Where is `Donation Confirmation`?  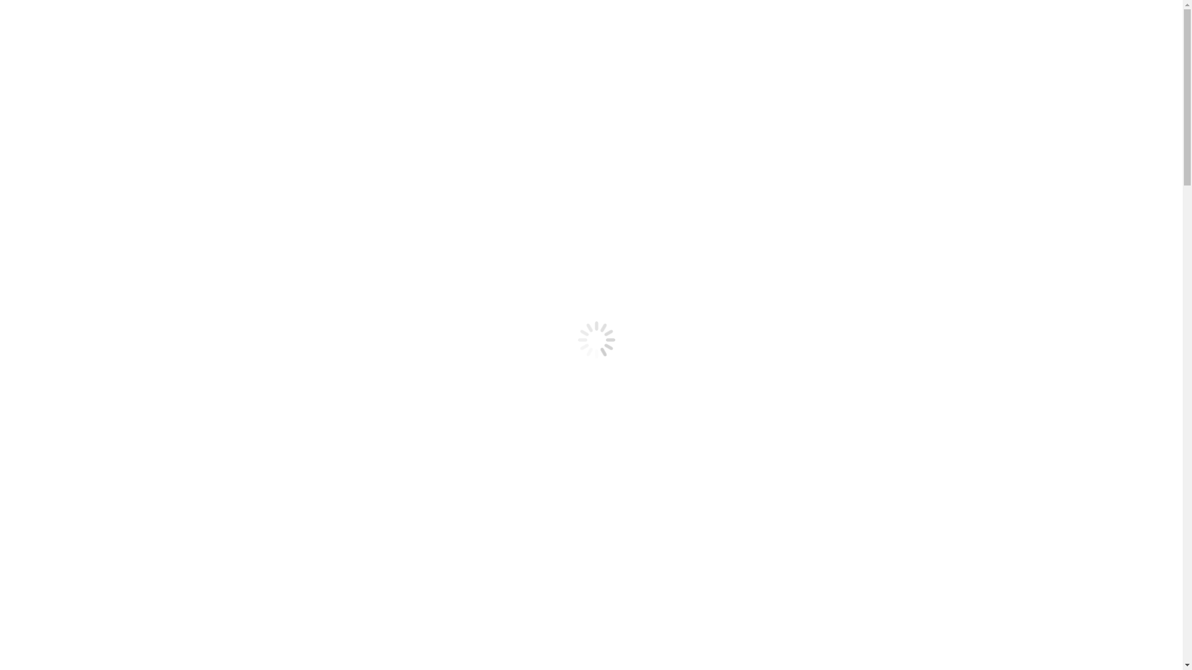 Donation Confirmation is located at coordinates (76, 357).